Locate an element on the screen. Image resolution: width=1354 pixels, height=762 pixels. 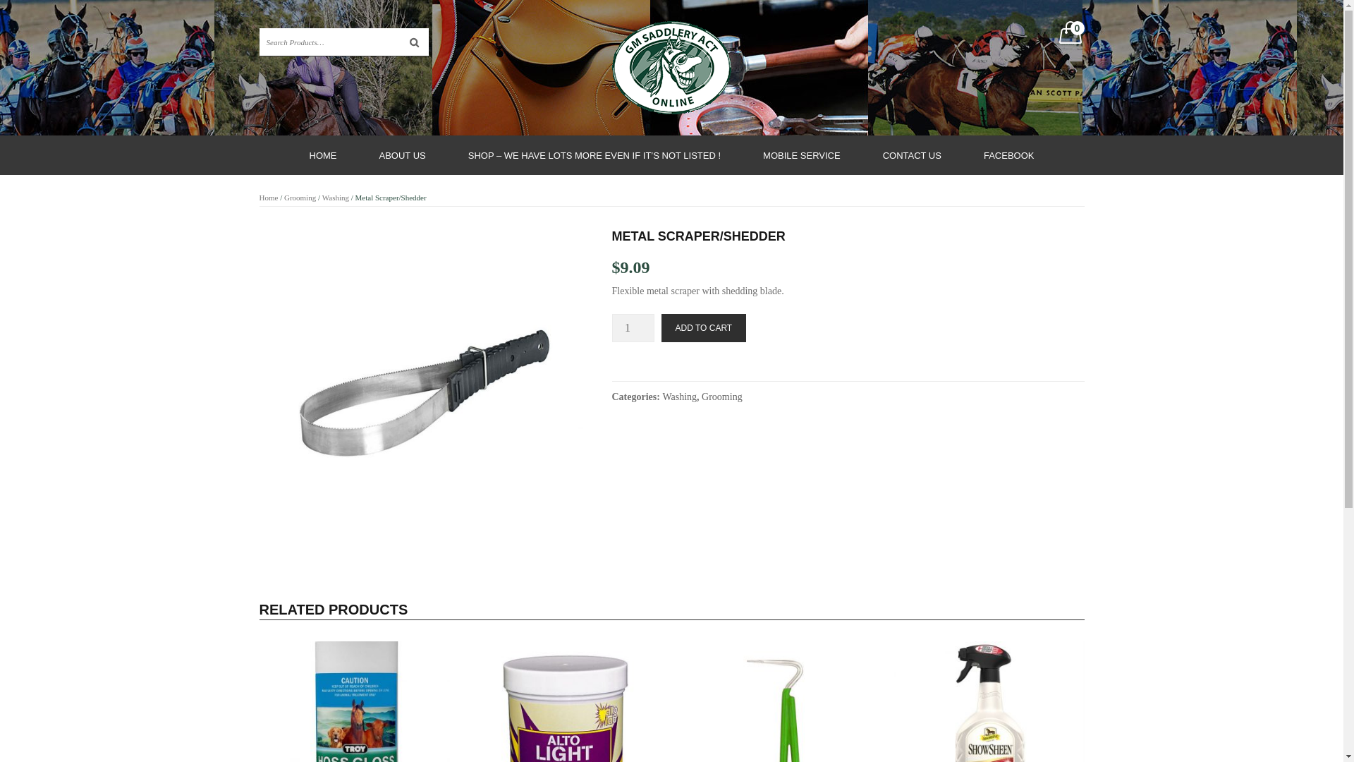
MOBILE SERVICE is located at coordinates (802, 155).